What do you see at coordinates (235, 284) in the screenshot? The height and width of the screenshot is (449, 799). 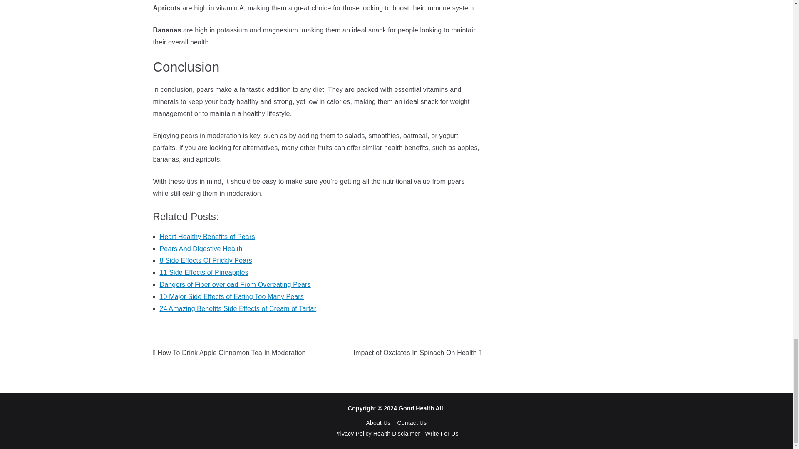 I see `Dangers of Fiber overload From Overeating Pears` at bounding box center [235, 284].